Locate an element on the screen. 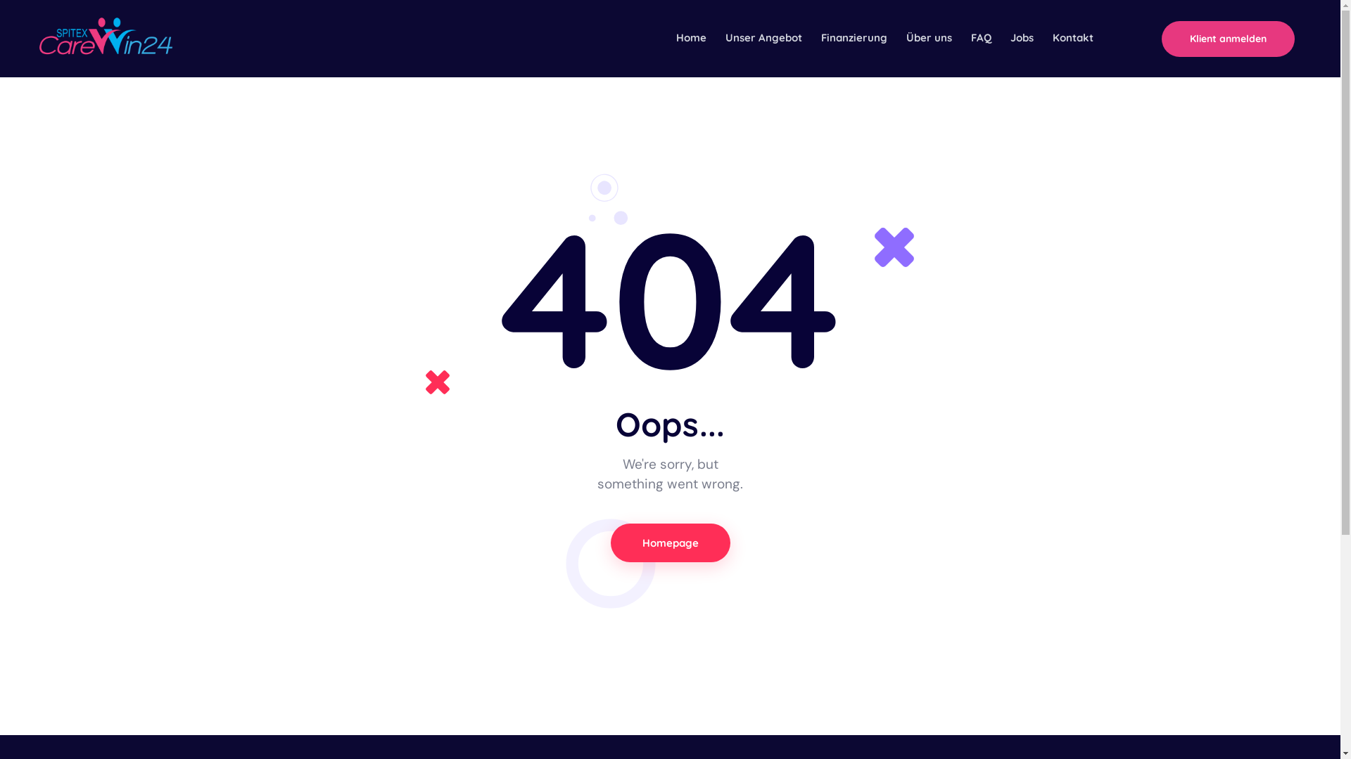  Homepage is located at coordinates (671, 543).